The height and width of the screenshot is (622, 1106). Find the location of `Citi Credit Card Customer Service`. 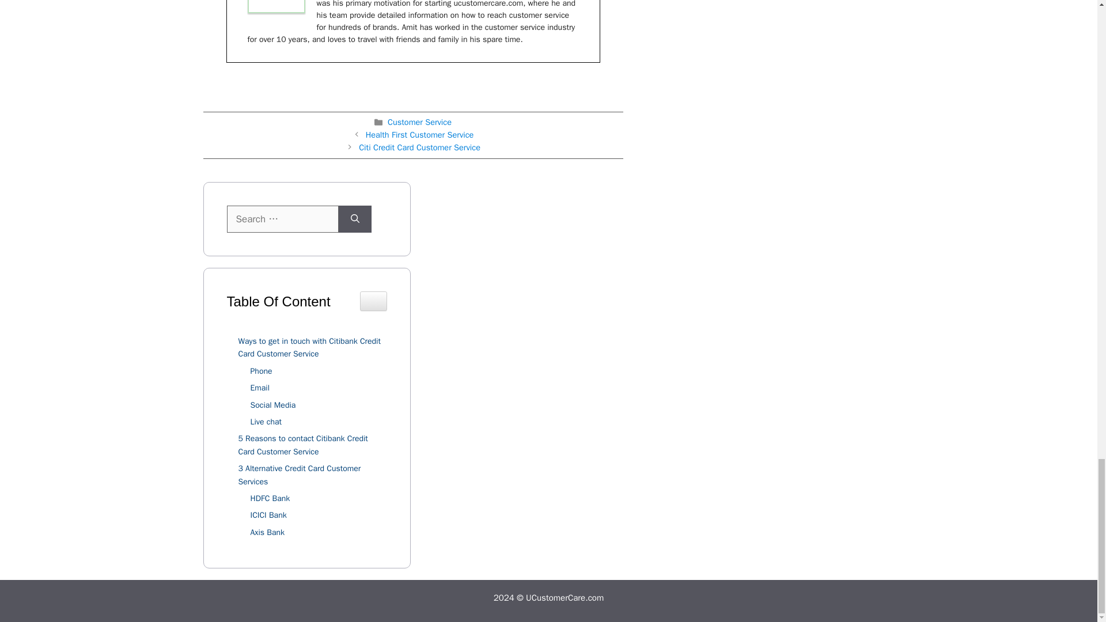

Citi Credit Card Customer Service is located at coordinates (419, 147).